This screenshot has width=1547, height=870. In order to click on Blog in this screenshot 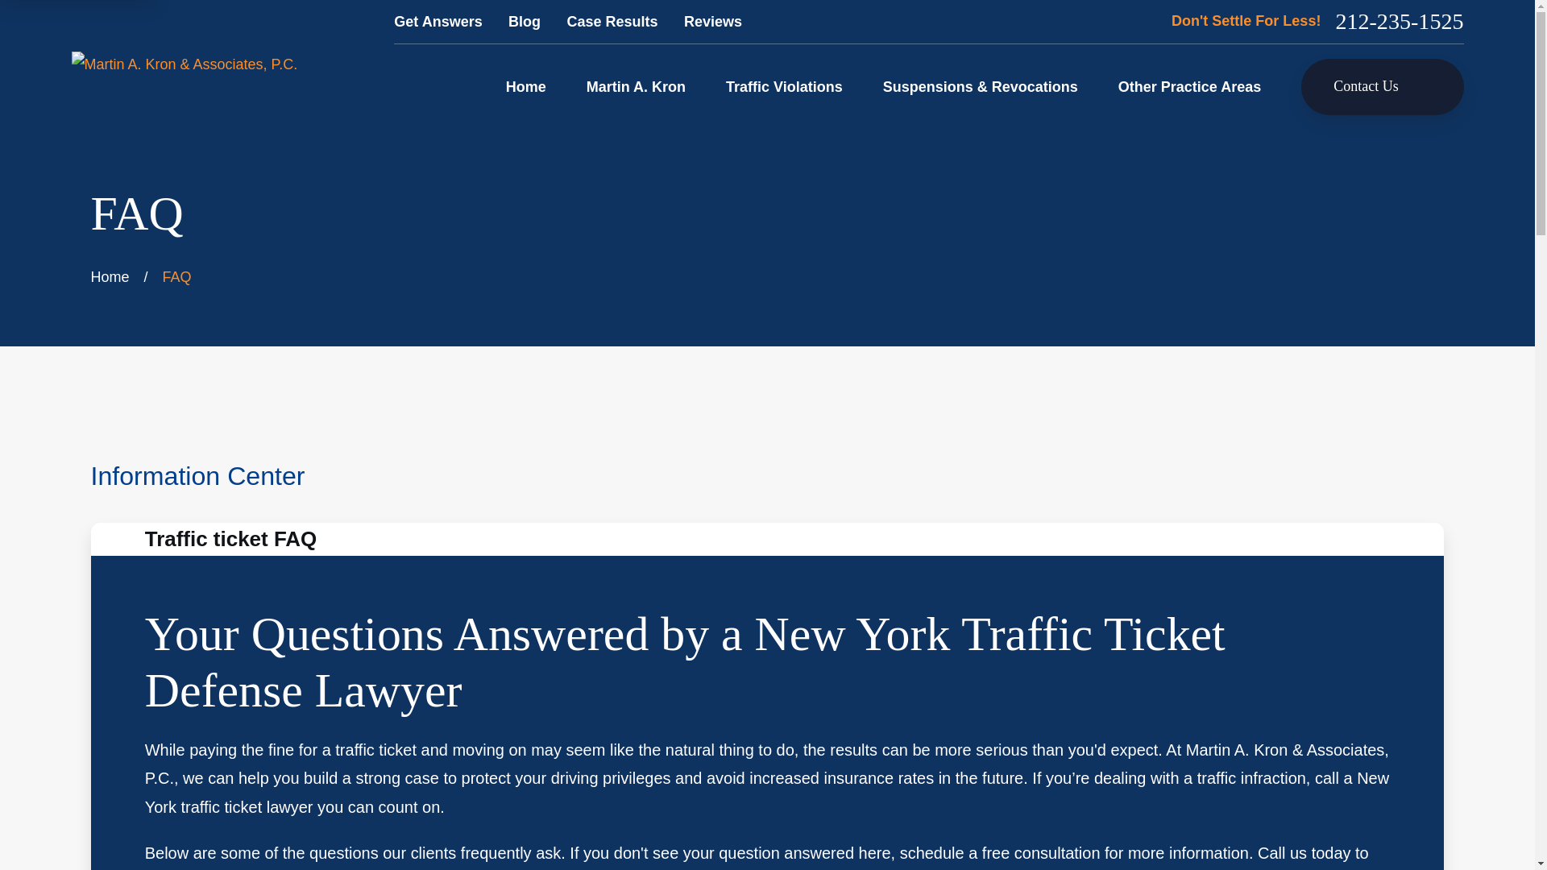, I will do `click(524, 21)`.